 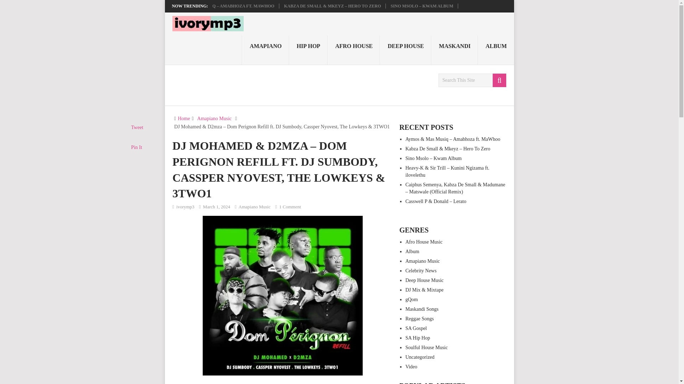 I want to click on HIP HOP, so click(x=309, y=50).